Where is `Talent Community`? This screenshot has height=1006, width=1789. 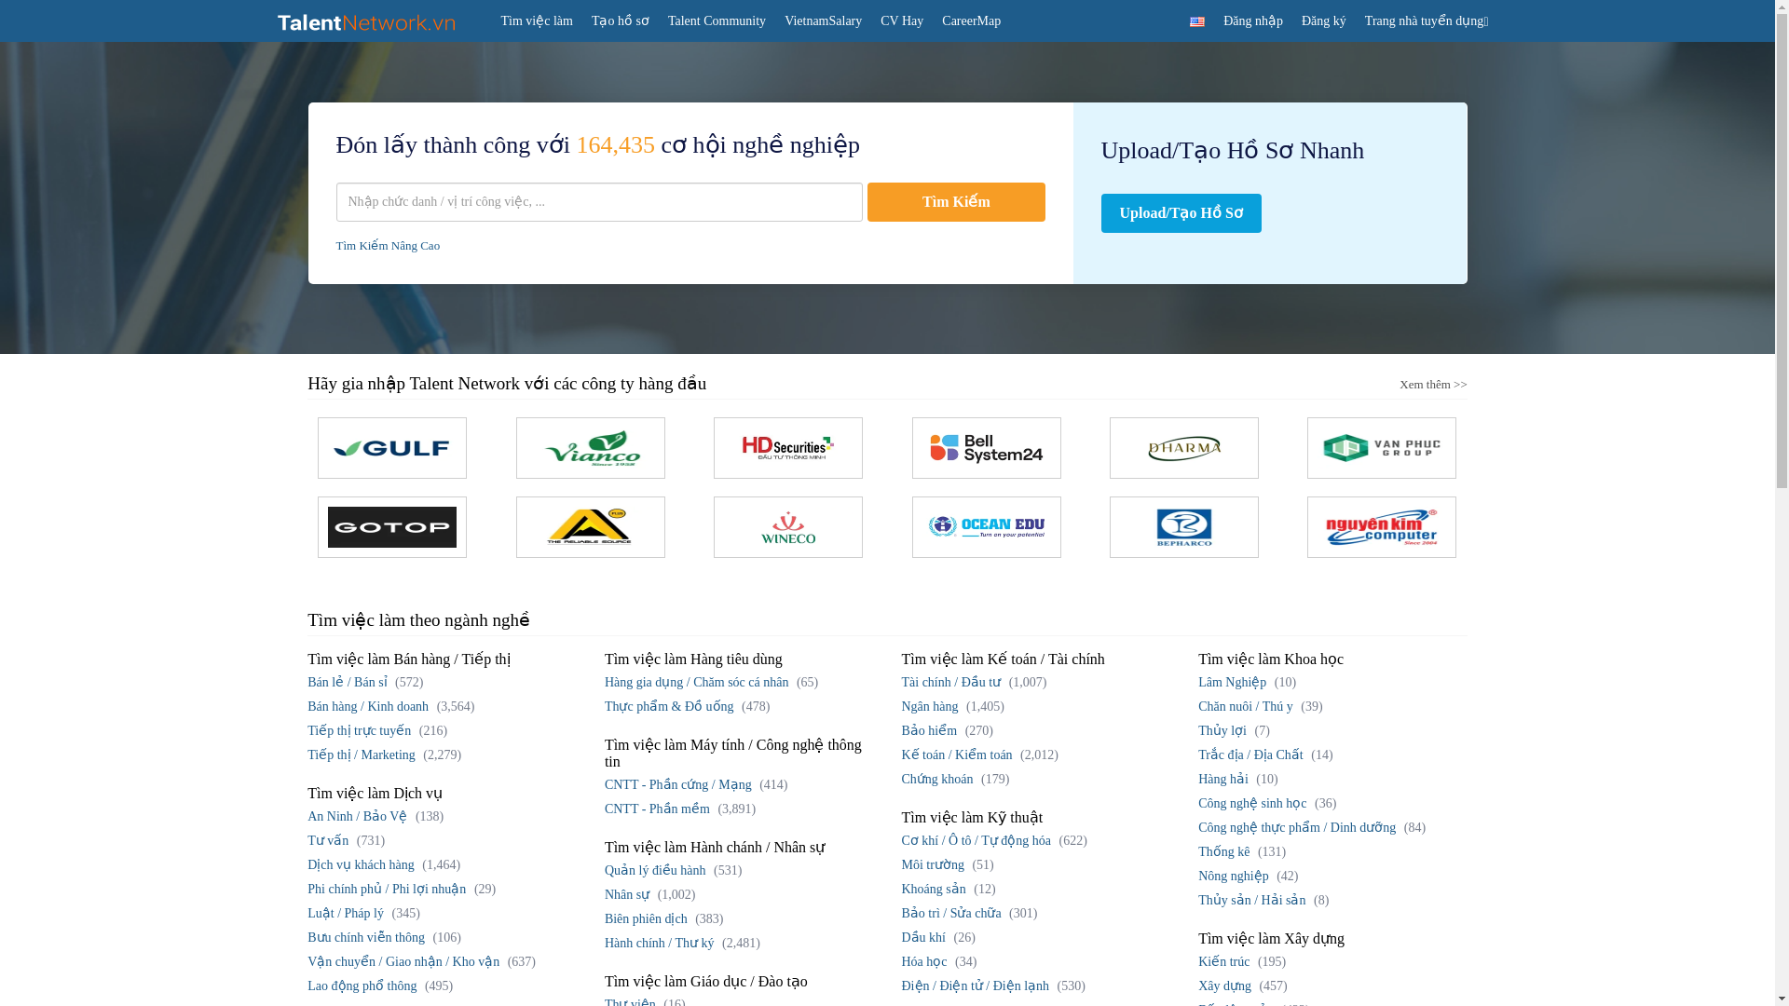
Talent Community is located at coordinates (716, 20).